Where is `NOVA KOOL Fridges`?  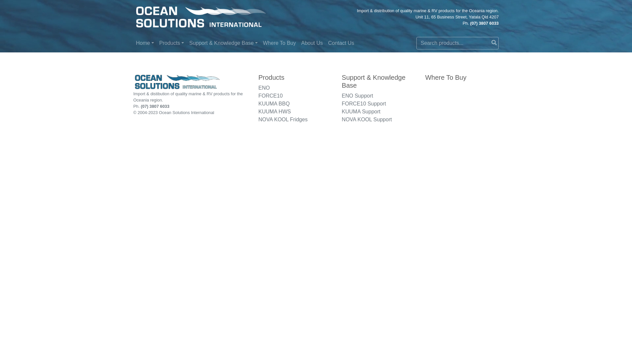 NOVA KOOL Fridges is located at coordinates (283, 119).